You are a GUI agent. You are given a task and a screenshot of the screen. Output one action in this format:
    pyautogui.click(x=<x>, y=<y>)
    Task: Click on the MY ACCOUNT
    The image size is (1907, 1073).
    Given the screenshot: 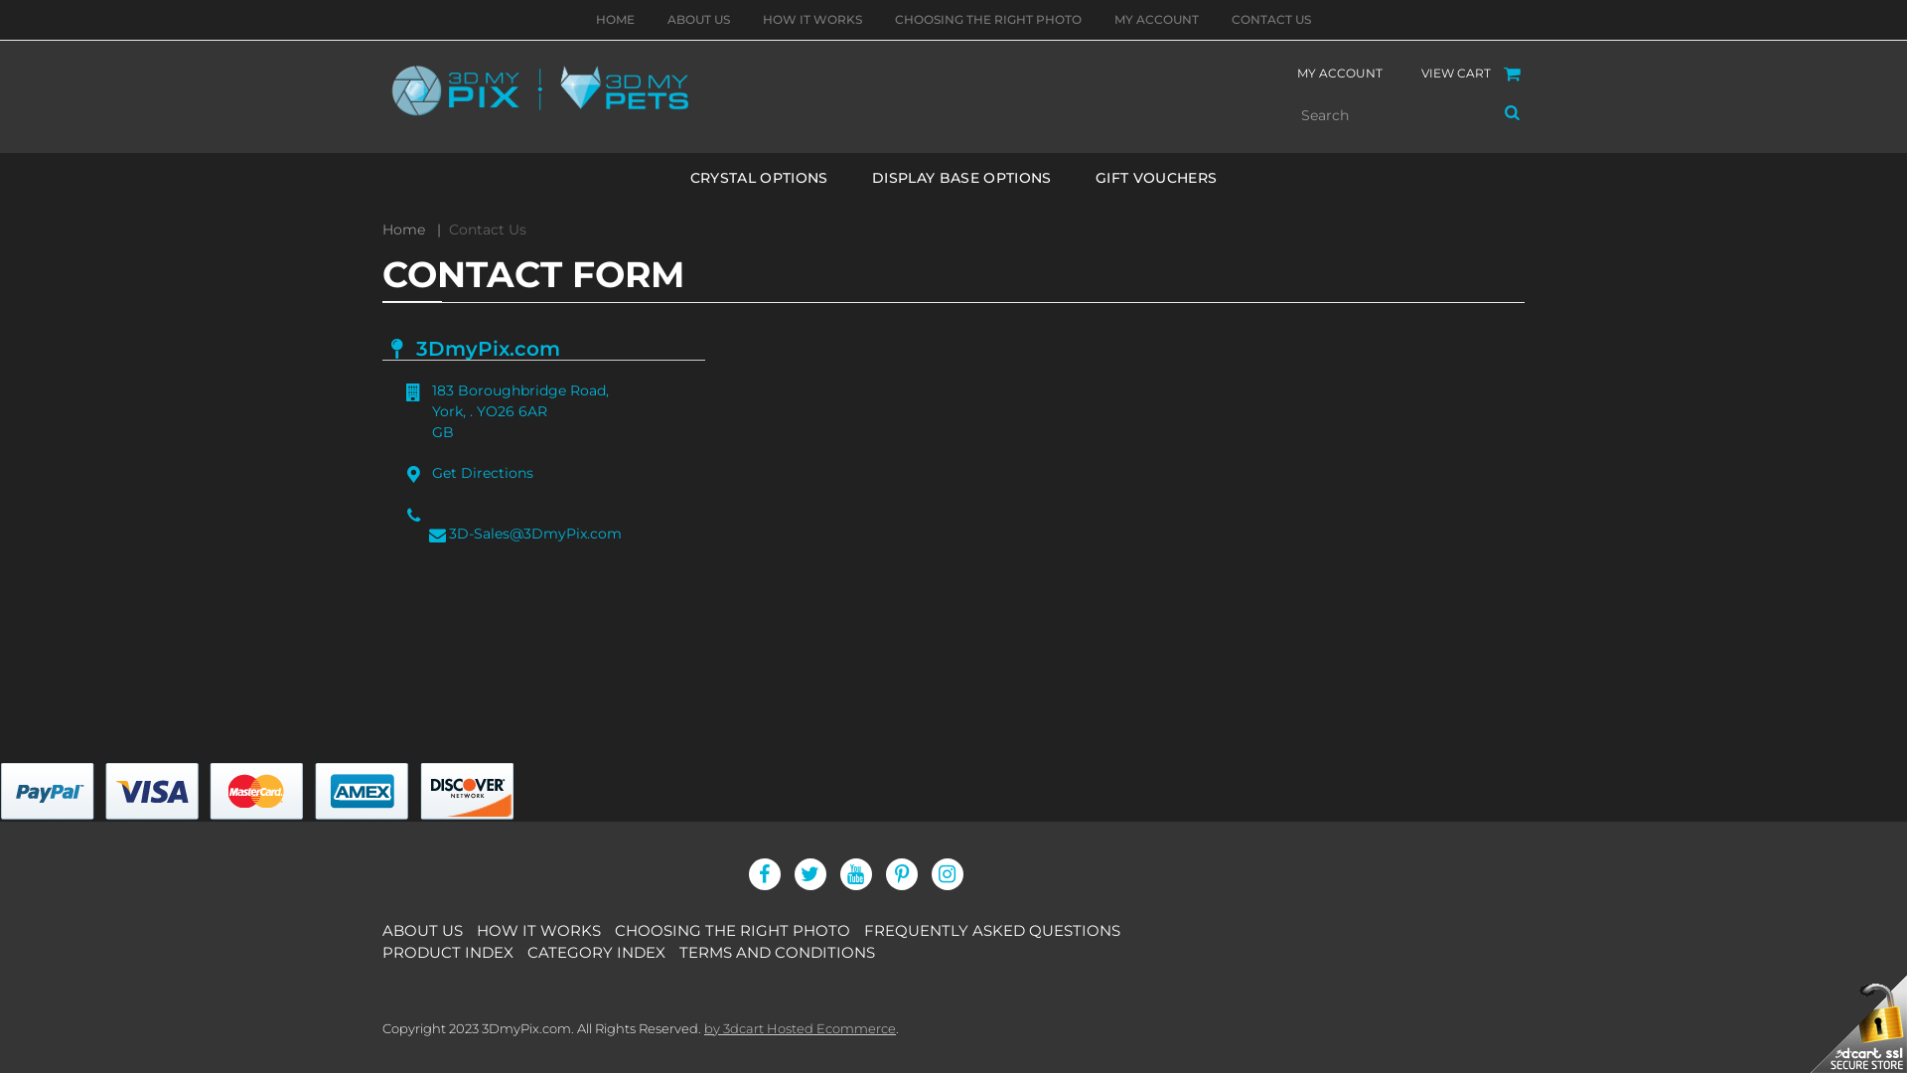 What is the action you would take?
    pyautogui.click(x=1156, y=20)
    